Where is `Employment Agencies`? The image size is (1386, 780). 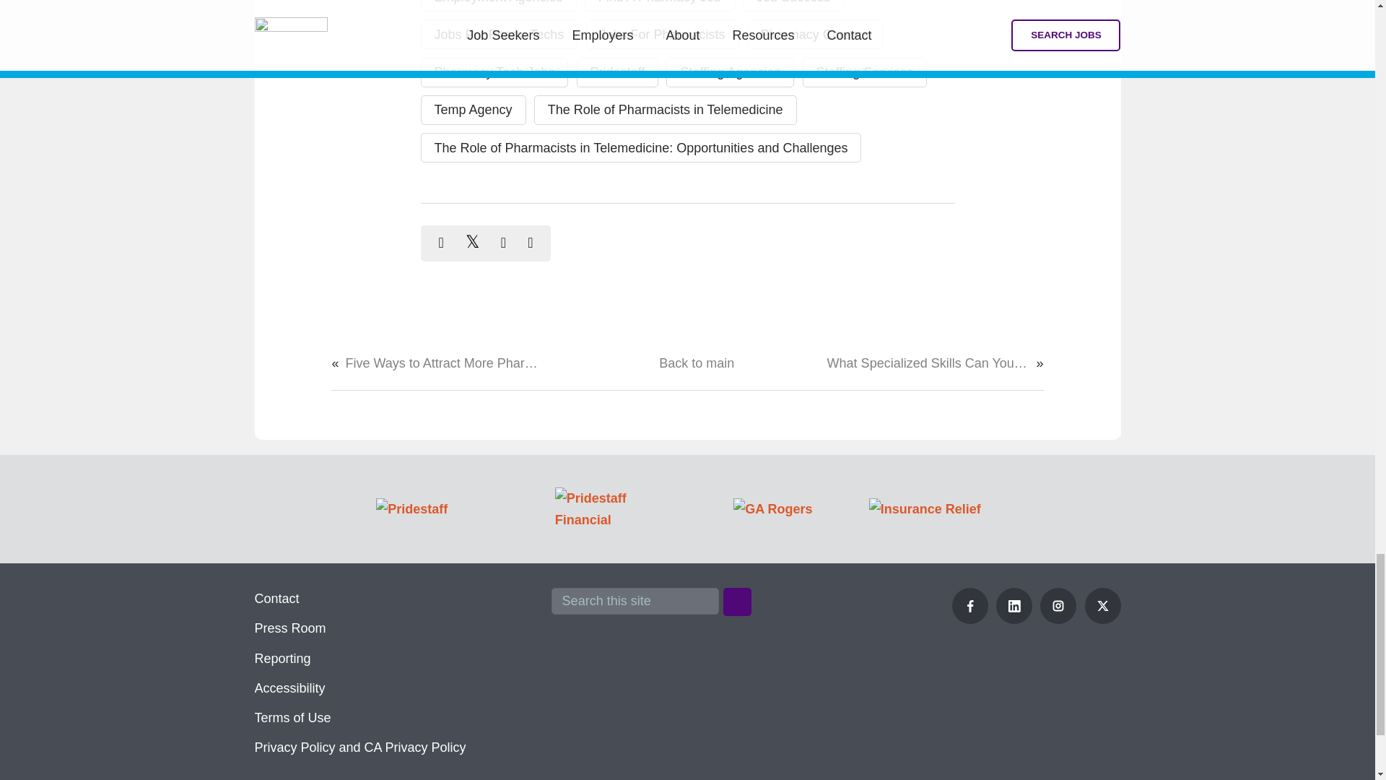
Employment Agencies is located at coordinates (498, 6).